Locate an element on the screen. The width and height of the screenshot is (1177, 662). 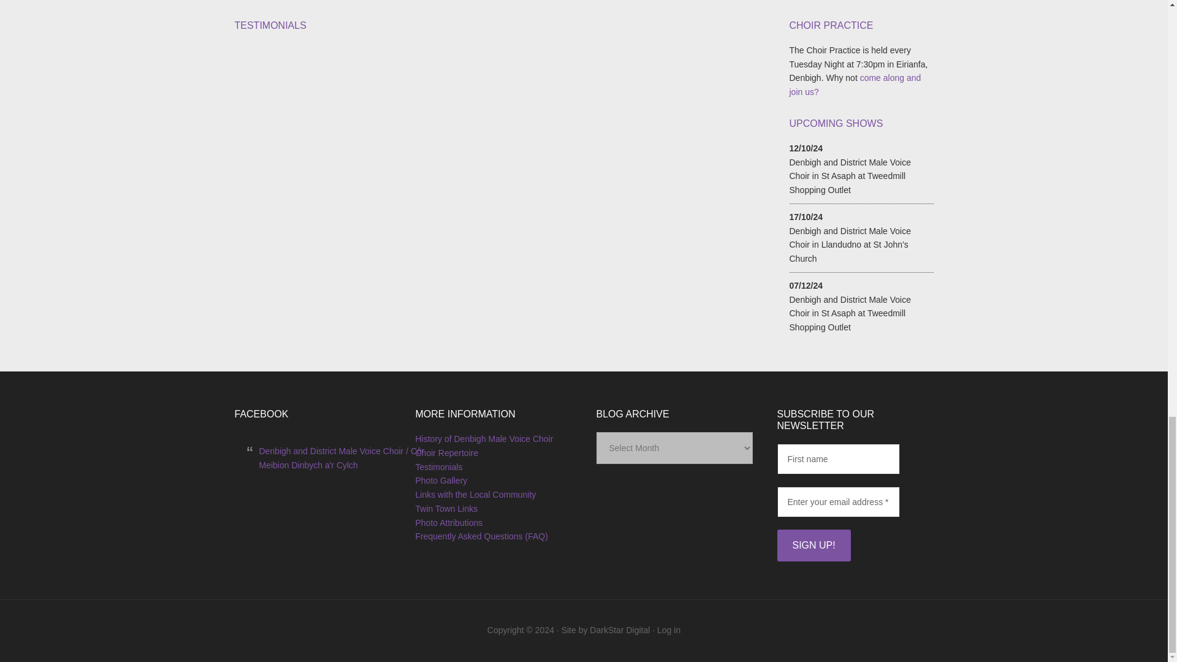
come along and join us? is located at coordinates (856, 85).